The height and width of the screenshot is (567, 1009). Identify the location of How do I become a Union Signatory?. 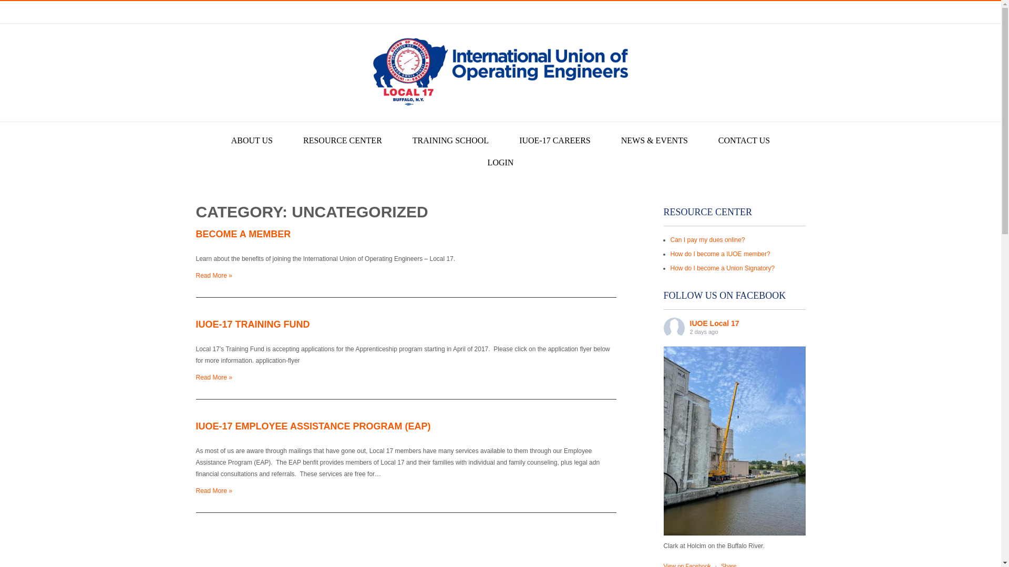
(723, 268).